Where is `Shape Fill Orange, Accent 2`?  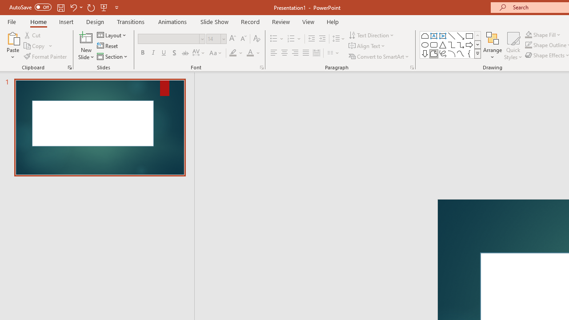
Shape Fill Orange, Accent 2 is located at coordinates (528, 35).